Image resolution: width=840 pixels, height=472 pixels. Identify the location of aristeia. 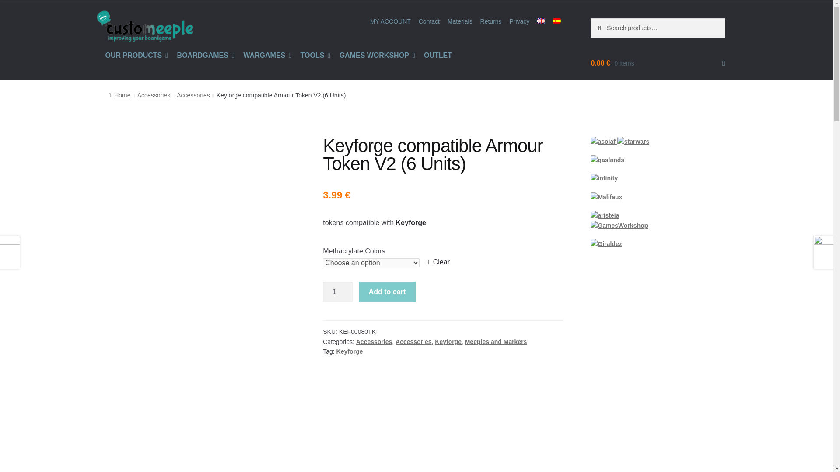
(605, 215).